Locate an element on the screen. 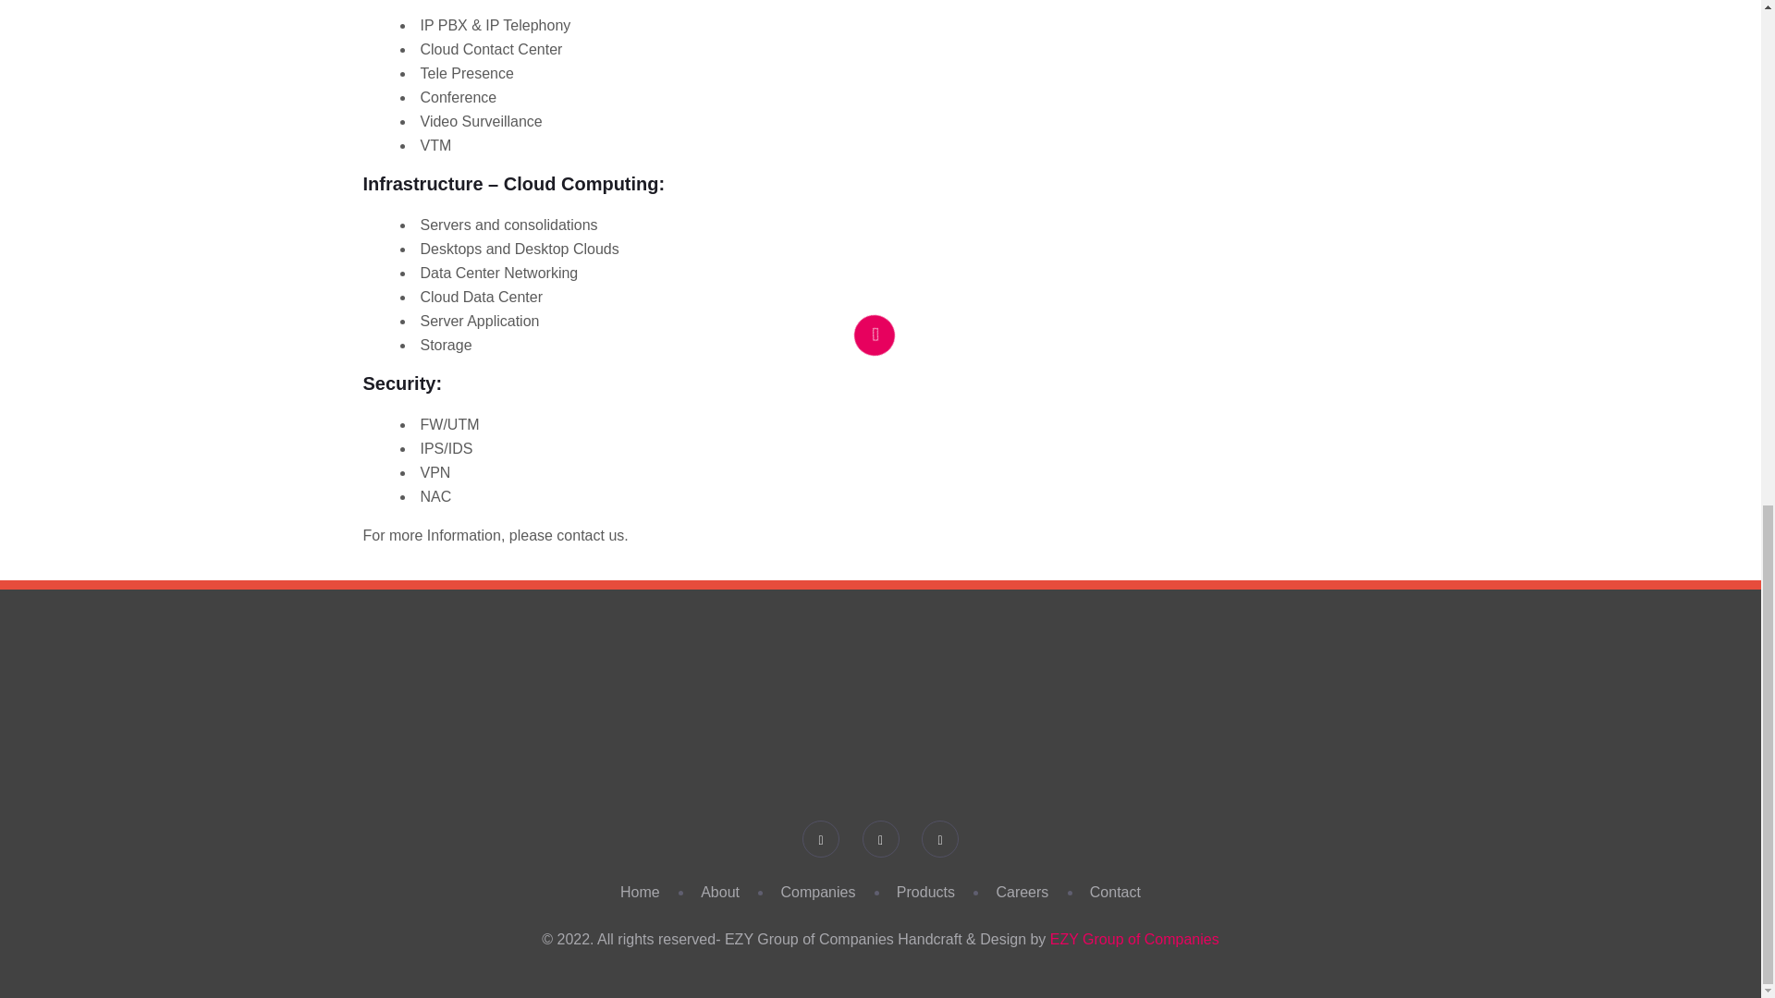 The image size is (1775, 998). Products is located at coordinates (924, 892).